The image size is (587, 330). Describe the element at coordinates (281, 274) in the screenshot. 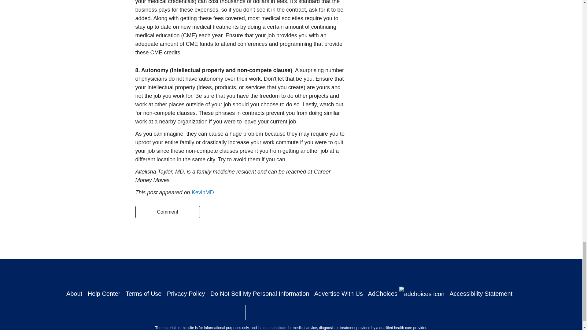

I see `Visit us on Instagram. Opens in a new tab or window` at that location.